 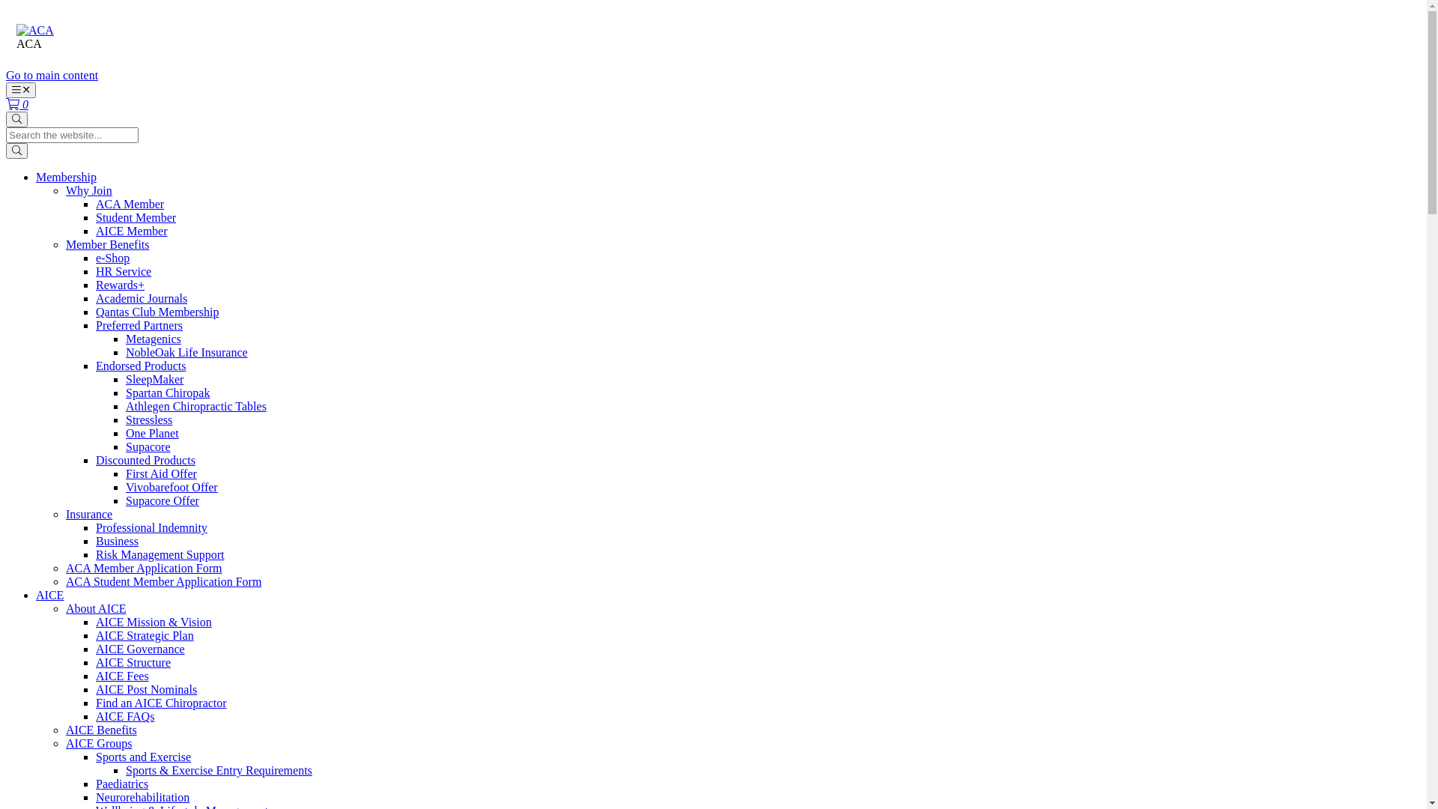 What do you see at coordinates (124, 271) in the screenshot?
I see `HR Service` at bounding box center [124, 271].